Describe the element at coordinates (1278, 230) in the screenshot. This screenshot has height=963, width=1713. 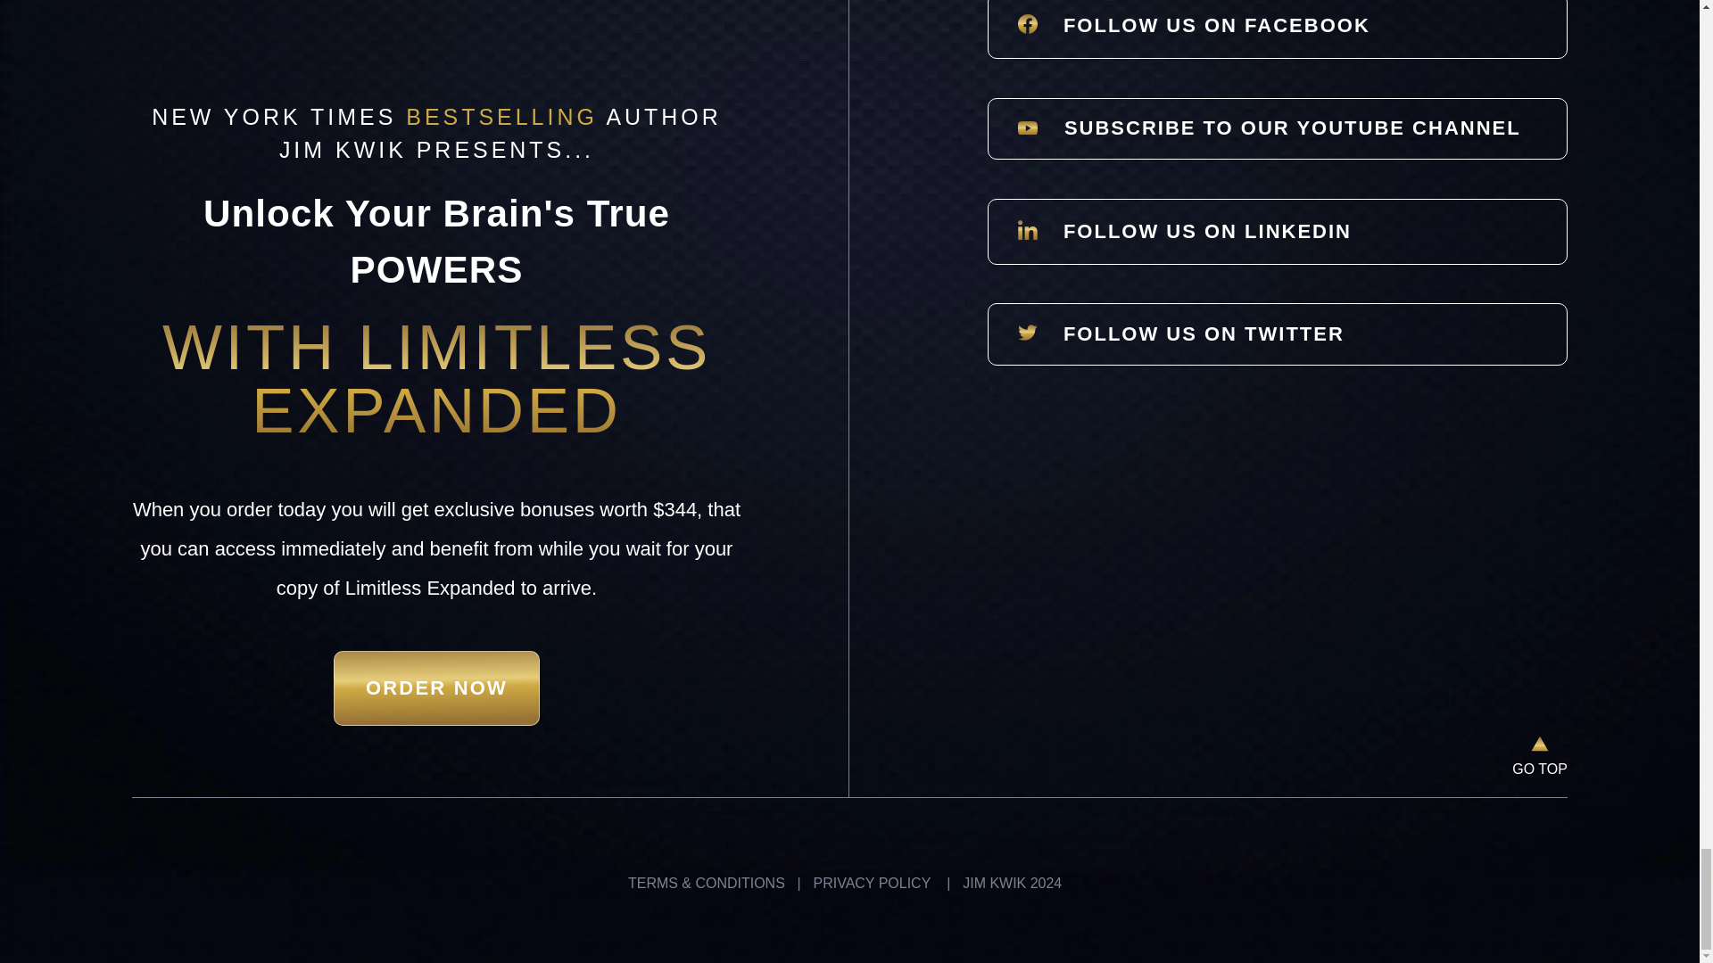
I see `FOLLOW US ON LINKEDIN` at that location.